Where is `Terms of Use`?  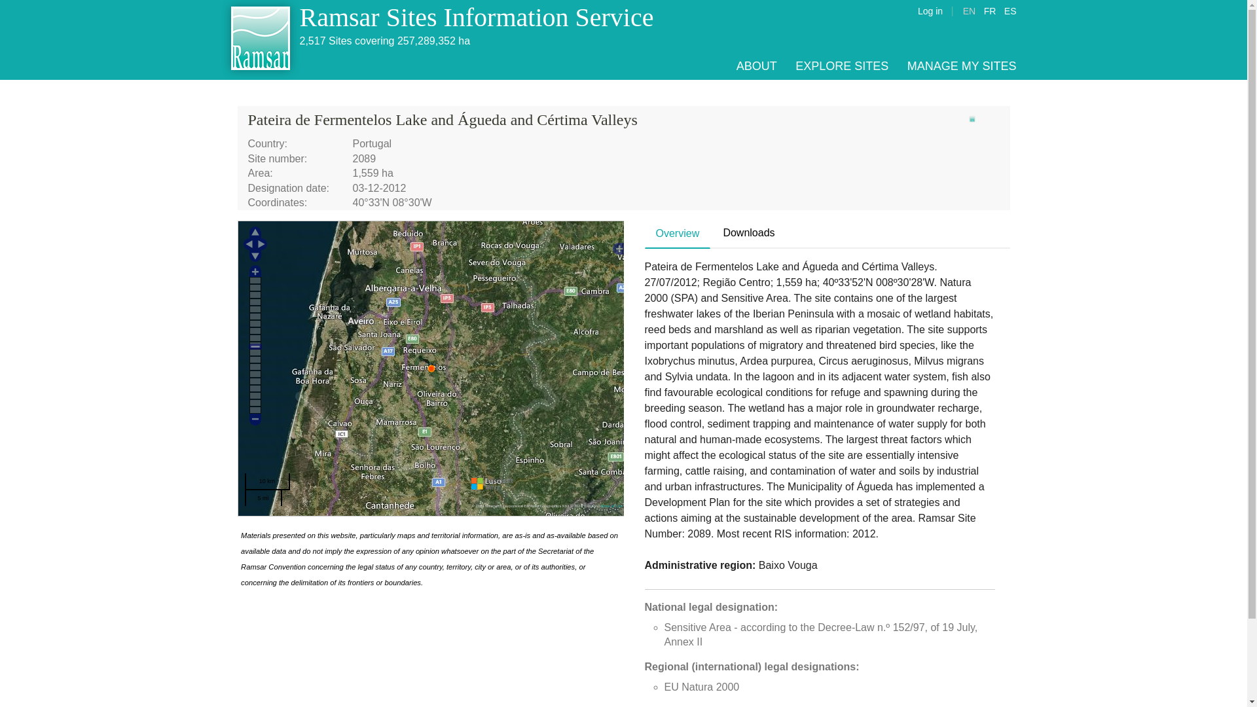 Terms of Use is located at coordinates (610, 505).